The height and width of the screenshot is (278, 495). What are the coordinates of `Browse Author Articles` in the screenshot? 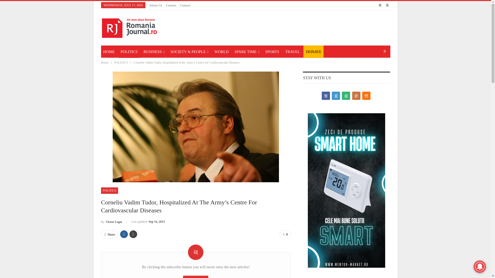 It's located at (111, 221).